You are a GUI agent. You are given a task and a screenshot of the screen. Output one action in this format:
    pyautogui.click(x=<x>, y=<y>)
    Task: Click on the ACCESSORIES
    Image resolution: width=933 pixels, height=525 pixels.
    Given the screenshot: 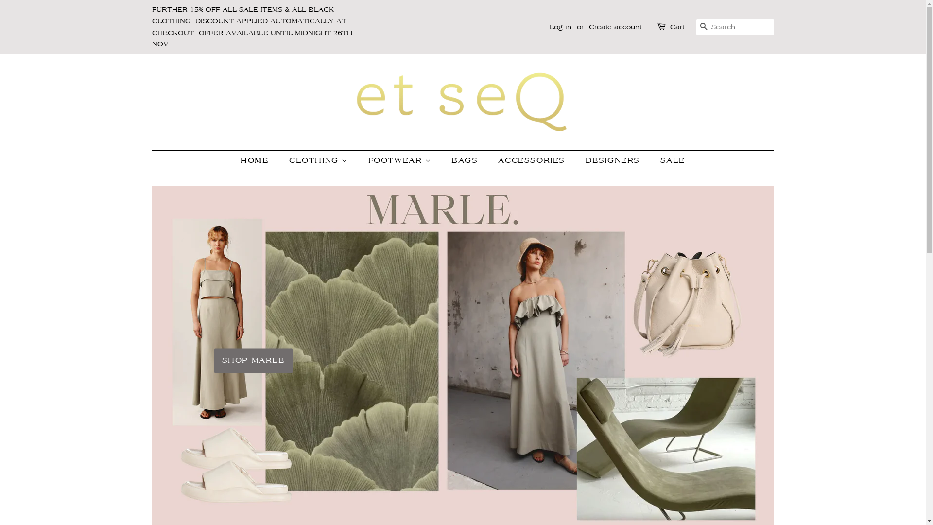 What is the action you would take?
    pyautogui.click(x=533, y=160)
    